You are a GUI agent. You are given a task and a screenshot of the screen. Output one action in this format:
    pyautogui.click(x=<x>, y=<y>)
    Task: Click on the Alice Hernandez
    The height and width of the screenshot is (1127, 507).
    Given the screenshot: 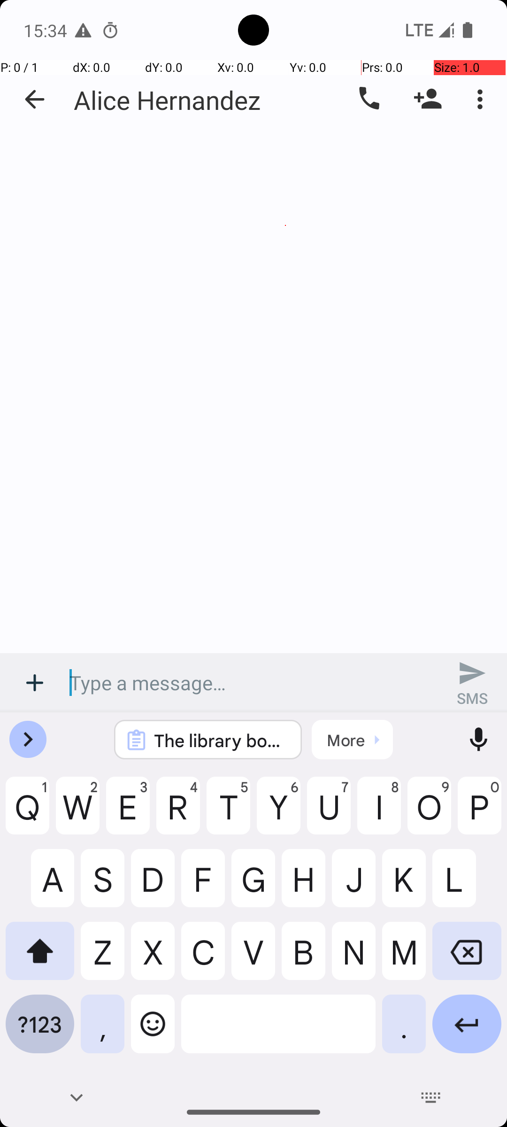 What is the action you would take?
    pyautogui.click(x=167, y=100)
    